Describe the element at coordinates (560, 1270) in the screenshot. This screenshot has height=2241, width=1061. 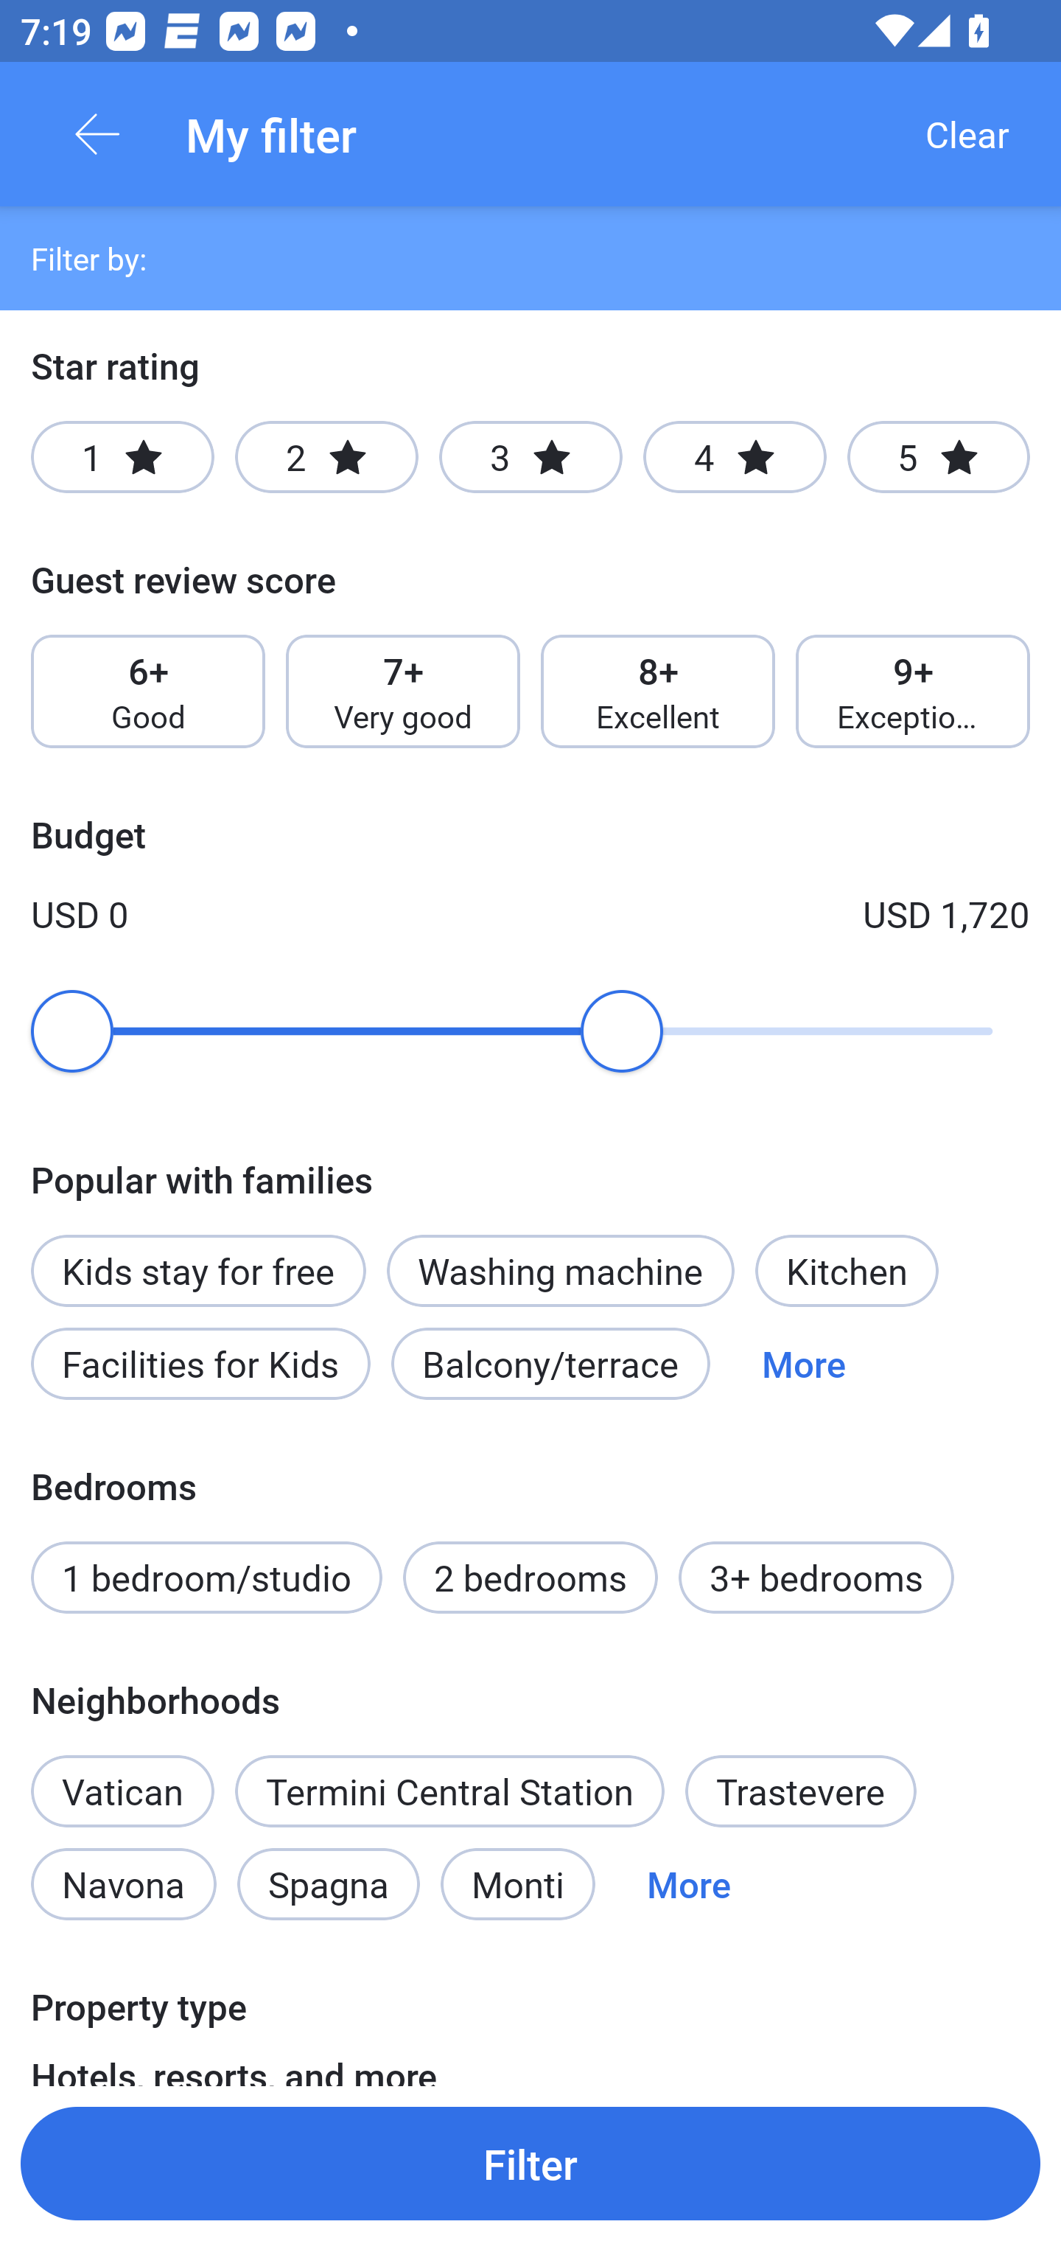
I see `Washing machine` at that location.